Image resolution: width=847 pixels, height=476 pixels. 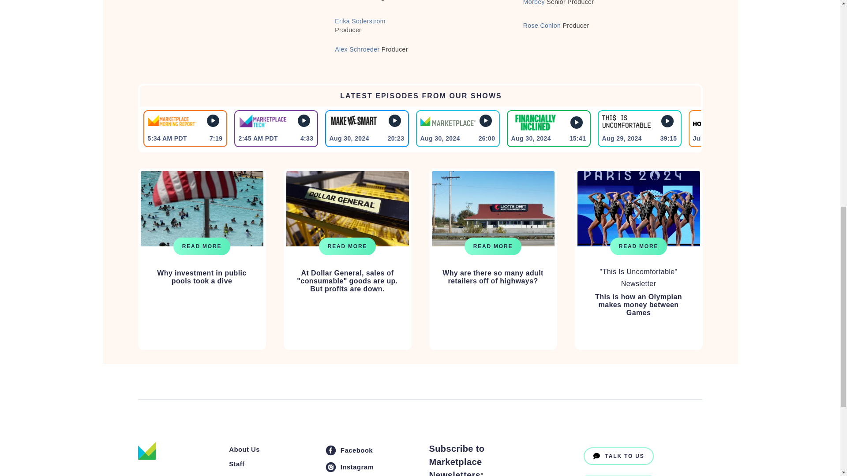 What do you see at coordinates (171, 121) in the screenshot?
I see `Marketplace Morning Report` at bounding box center [171, 121].